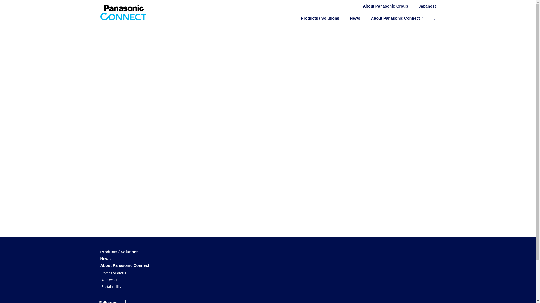 The image size is (540, 303). What do you see at coordinates (124, 265) in the screenshot?
I see `About Panasonic Connect` at bounding box center [124, 265].